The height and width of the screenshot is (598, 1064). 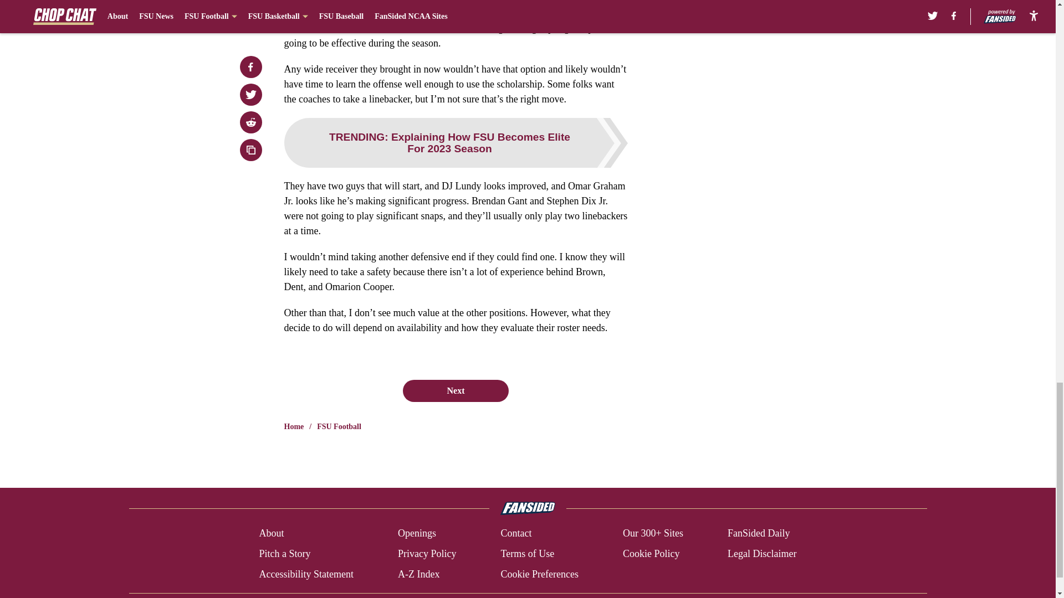 I want to click on About, so click(x=271, y=534).